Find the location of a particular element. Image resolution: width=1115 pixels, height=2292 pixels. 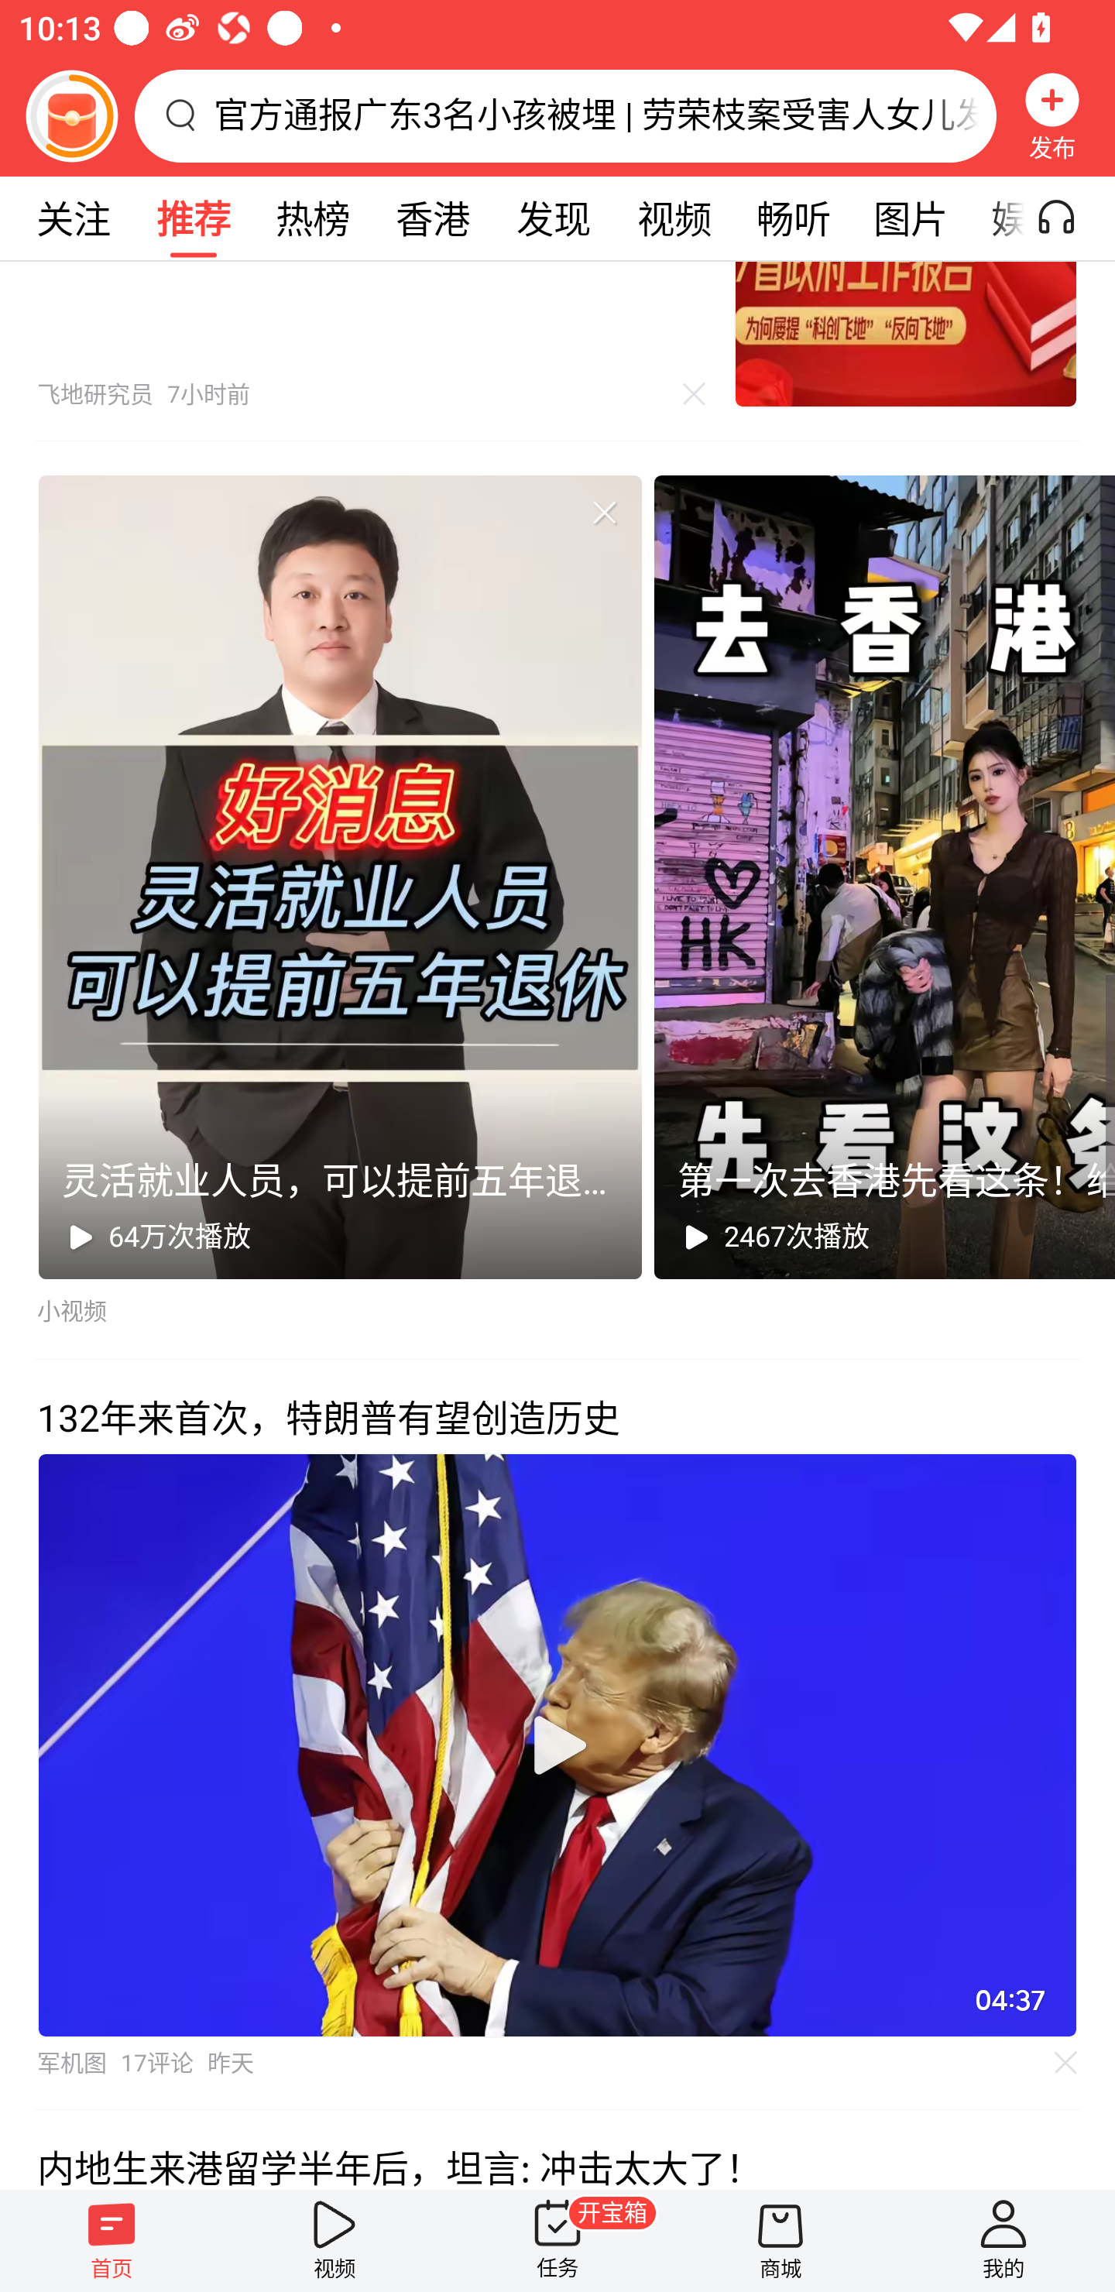

不感兴趣 is located at coordinates (604, 513).